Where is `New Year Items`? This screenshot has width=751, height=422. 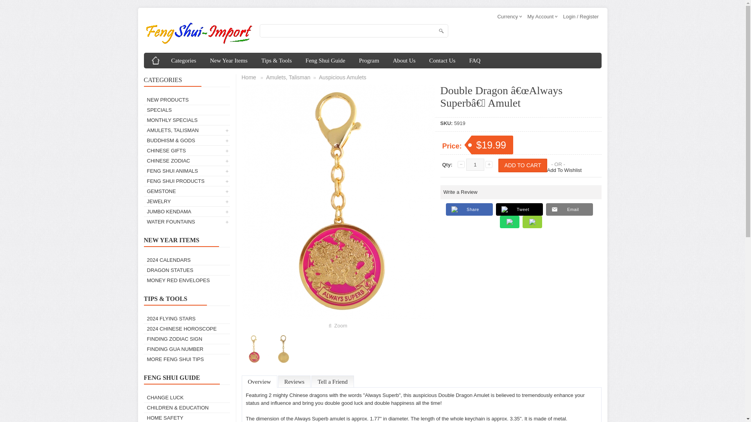
New Year Items is located at coordinates (229, 60).